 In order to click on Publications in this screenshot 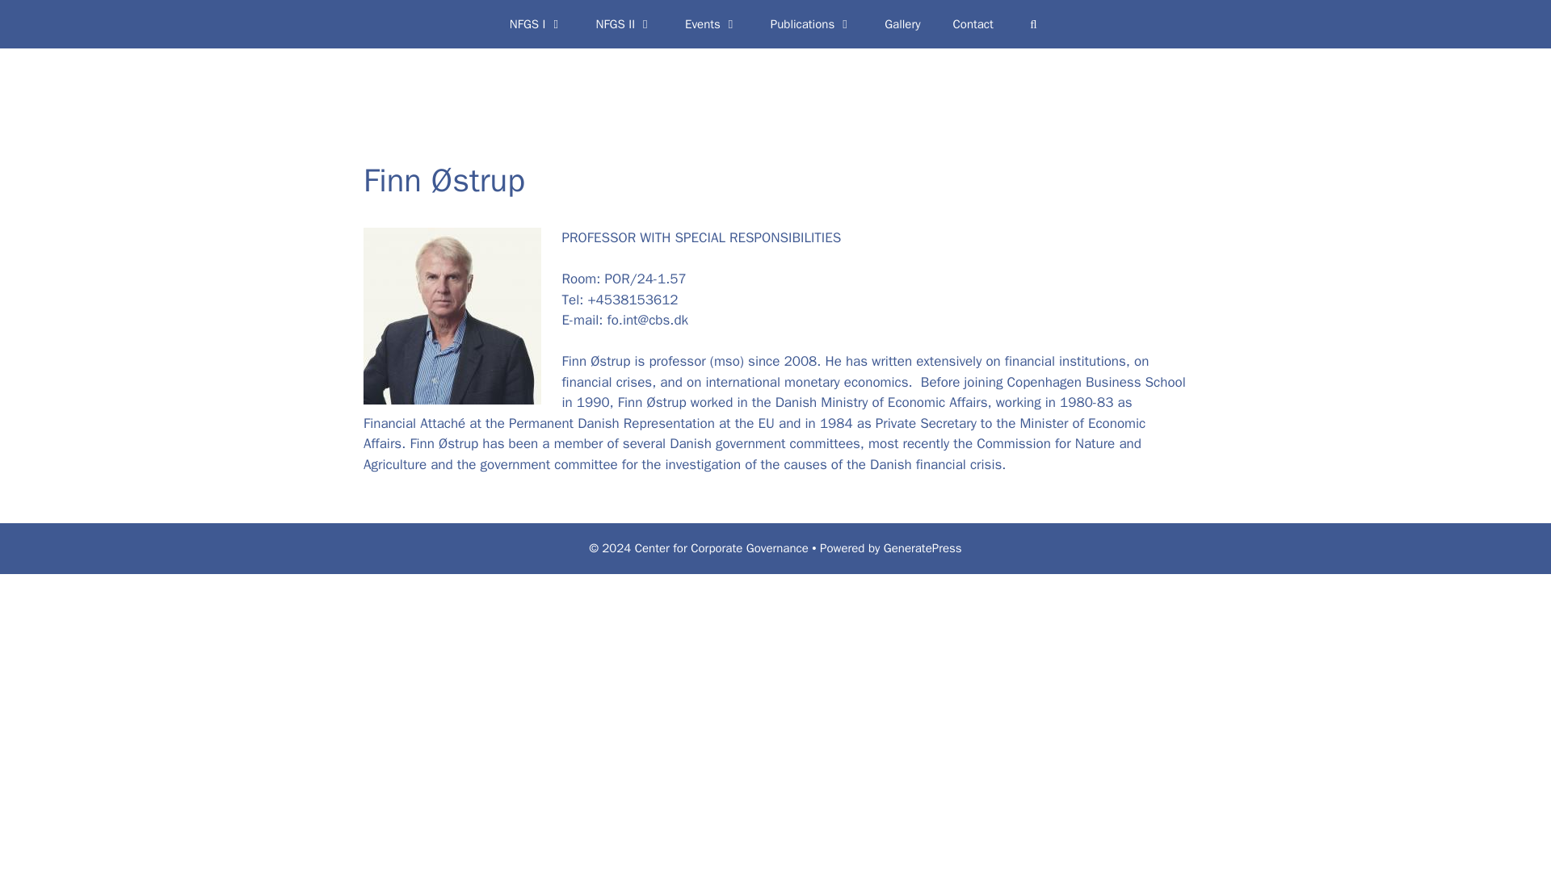, I will do `click(811, 24)`.